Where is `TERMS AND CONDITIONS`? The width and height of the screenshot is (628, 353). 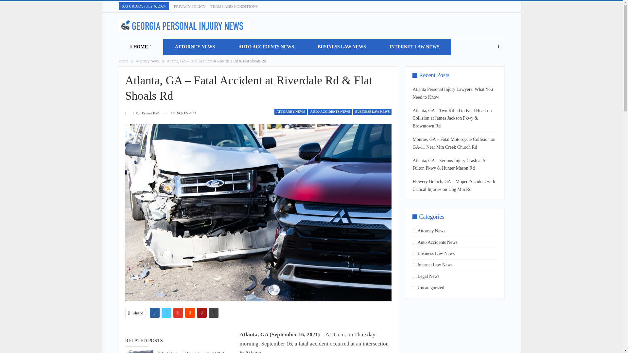
TERMS AND CONDITIONS is located at coordinates (234, 7).